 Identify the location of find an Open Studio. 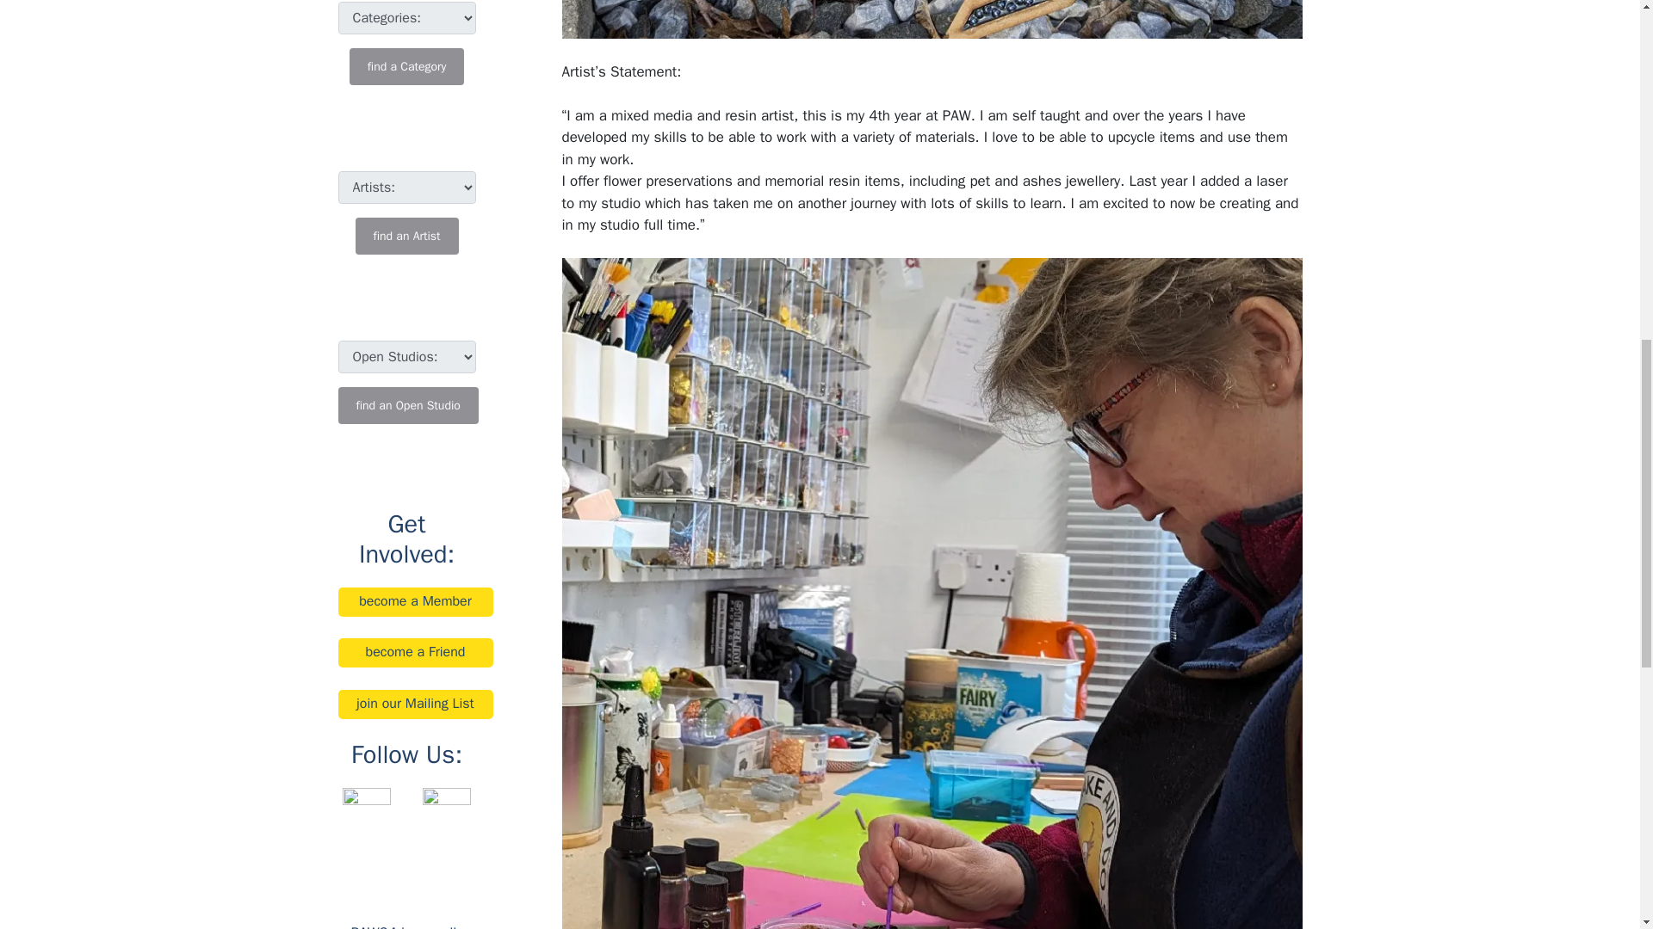
(406, 405).